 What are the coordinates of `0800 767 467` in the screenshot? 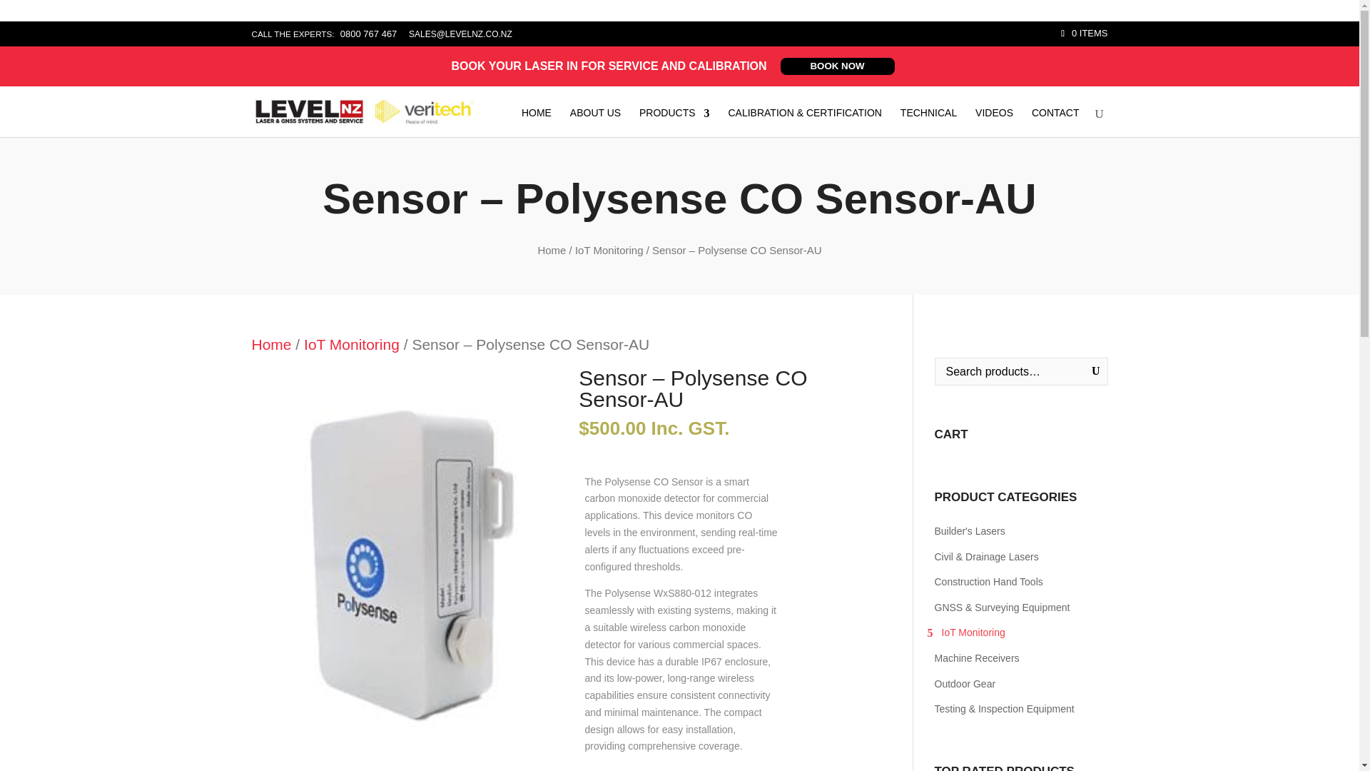 It's located at (370, 34).